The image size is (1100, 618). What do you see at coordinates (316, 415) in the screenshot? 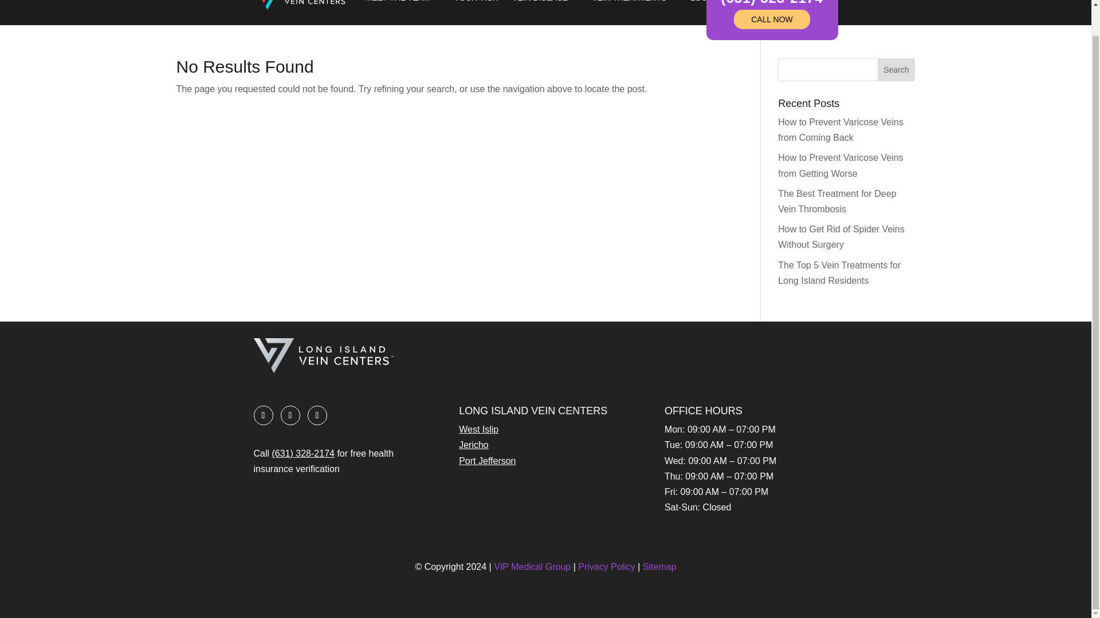
I see `Follow on Youtube` at bounding box center [316, 415].